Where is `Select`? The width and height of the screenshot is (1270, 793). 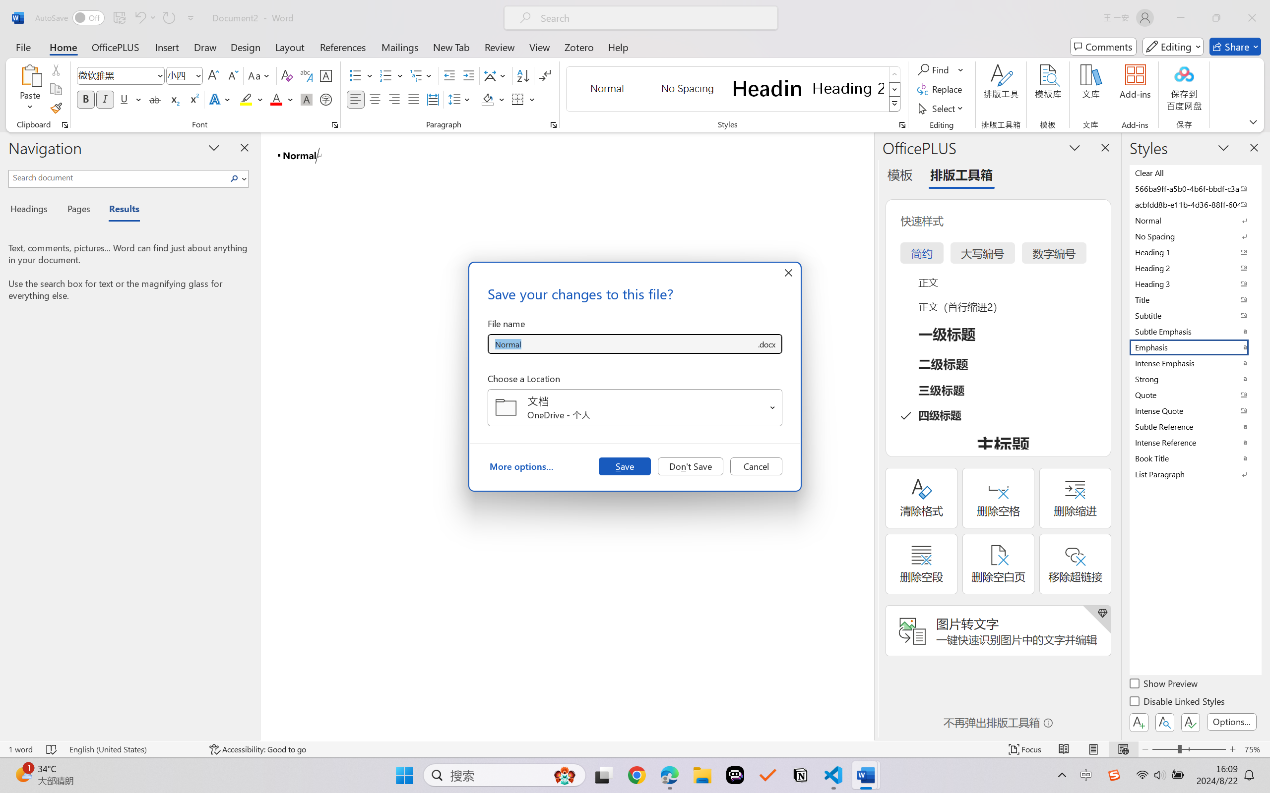
Select is located at coordinates (942, 108).